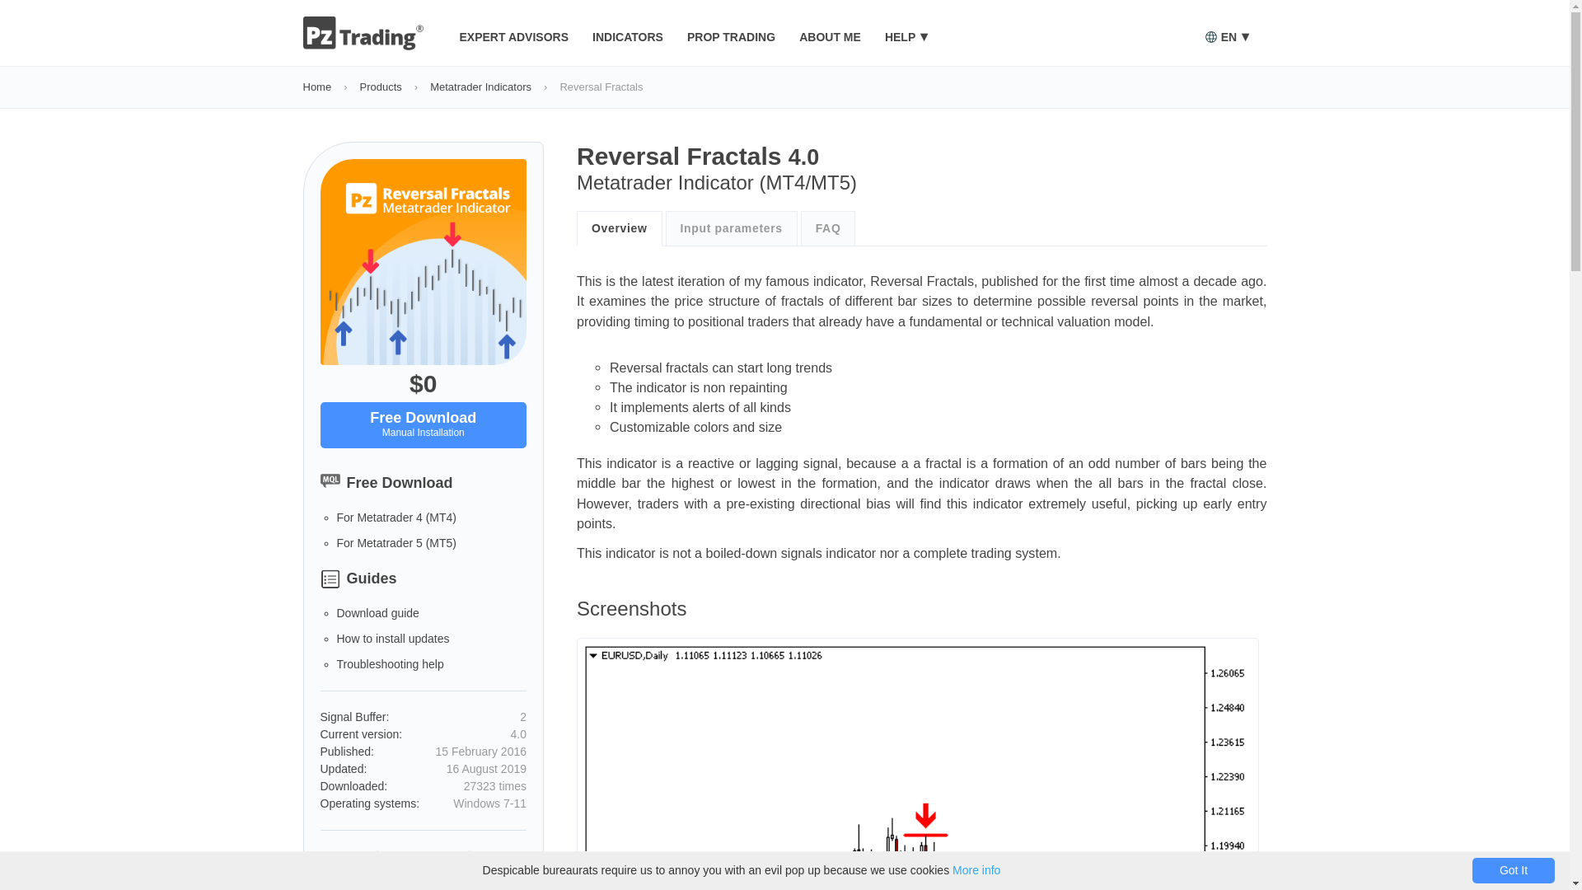 This screenshot has width=1582, height=890. What do you see at coordinates (737, 36) in the screenshot?
I see `Trader funding program for talented traders` at bounding box center [737, 36].